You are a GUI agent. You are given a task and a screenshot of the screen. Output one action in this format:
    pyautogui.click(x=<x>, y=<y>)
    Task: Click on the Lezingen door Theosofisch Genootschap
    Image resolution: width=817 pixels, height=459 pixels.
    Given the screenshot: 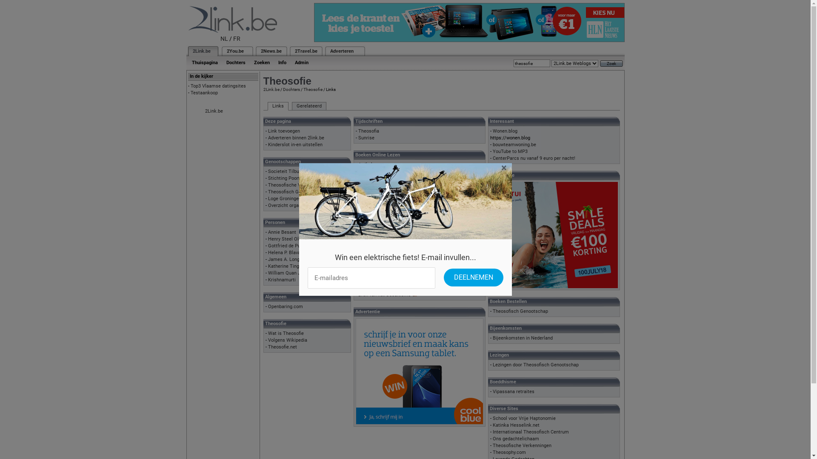 What is the action you would take?
    pyautogui.click(x=536, y=365)
    